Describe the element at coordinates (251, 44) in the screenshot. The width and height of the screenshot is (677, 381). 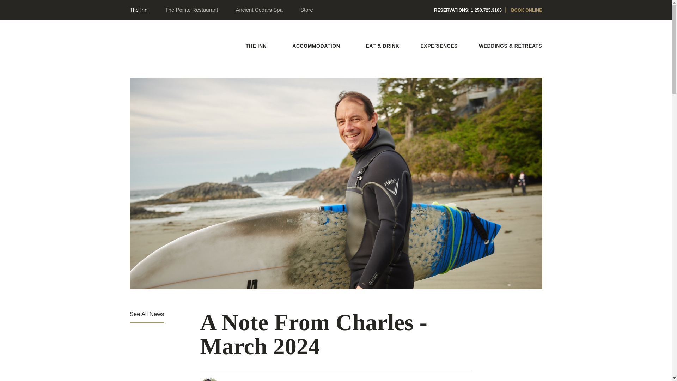
I see `Skip to Main Content` at that location.